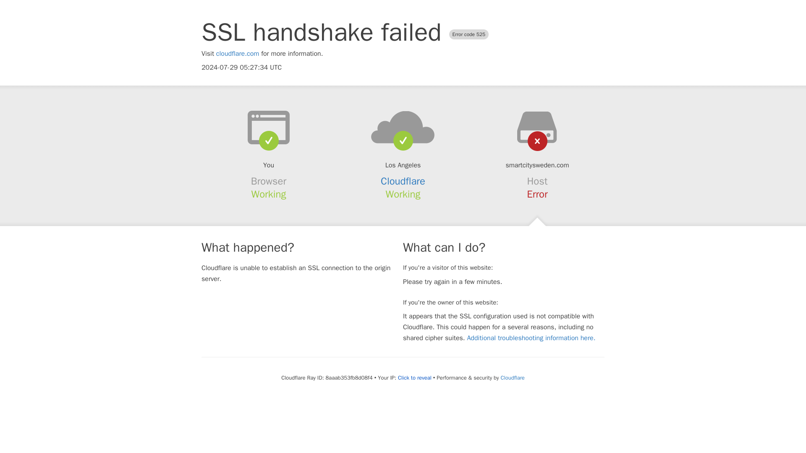 Image resolution: width=806 pixels, height=453 pixels. What do you see at coordinates (415, 378) in the screenshot?
I see `Click to reveal` at bounding box center [415, 378].